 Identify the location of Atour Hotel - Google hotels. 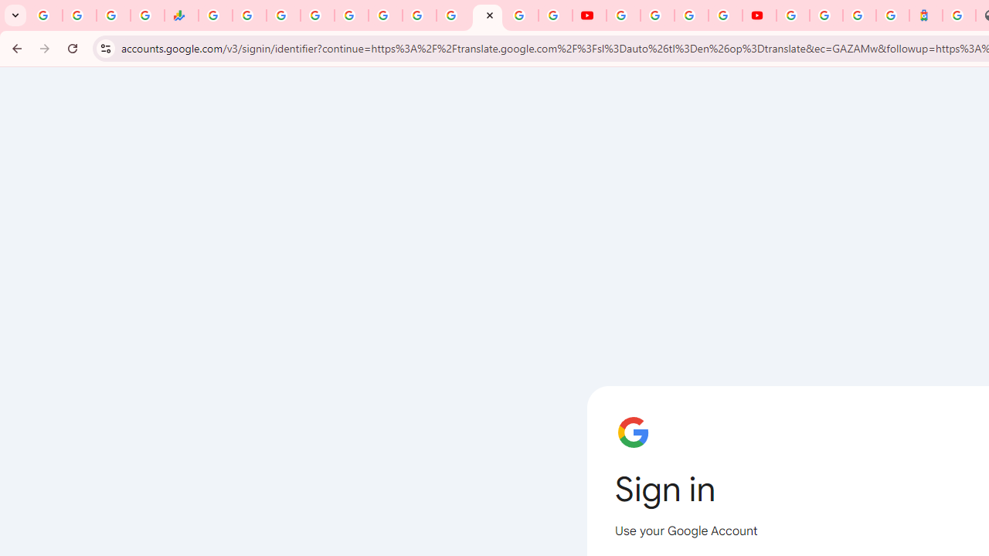
(926, 15).